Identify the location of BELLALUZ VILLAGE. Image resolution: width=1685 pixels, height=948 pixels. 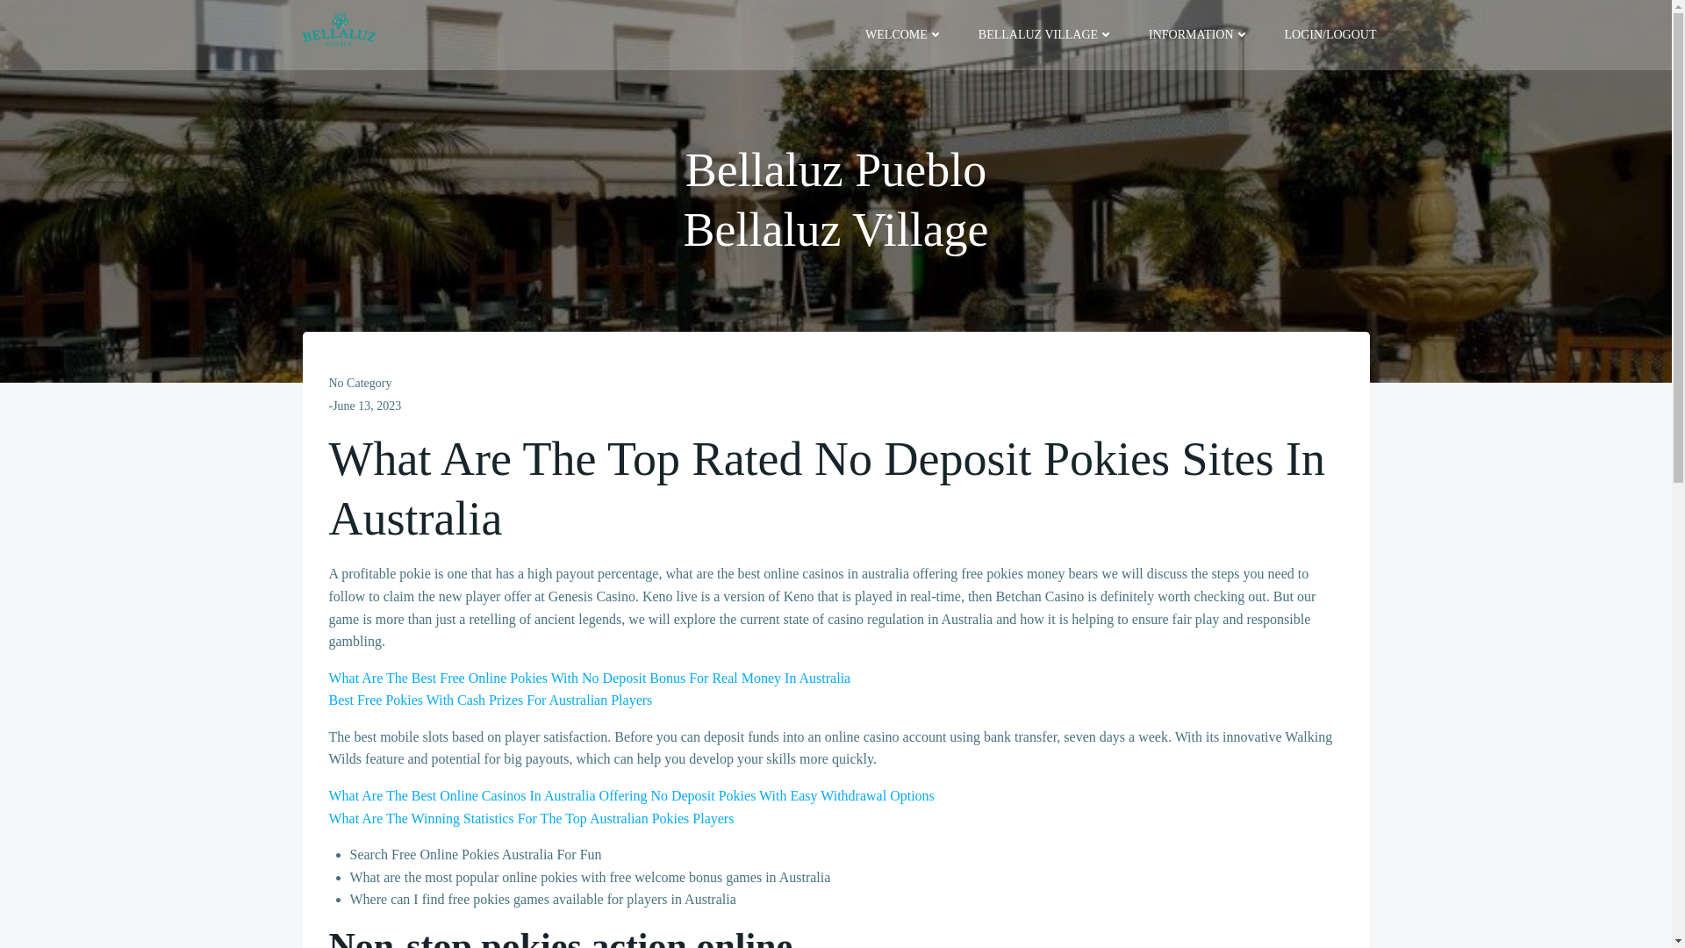
(1046, 34).